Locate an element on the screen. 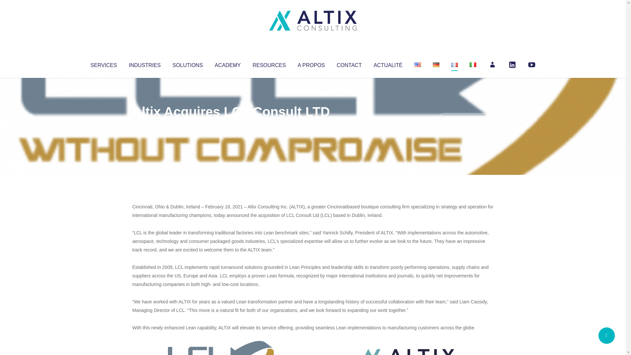  A PROPOS is located at coordinates (311, 64).